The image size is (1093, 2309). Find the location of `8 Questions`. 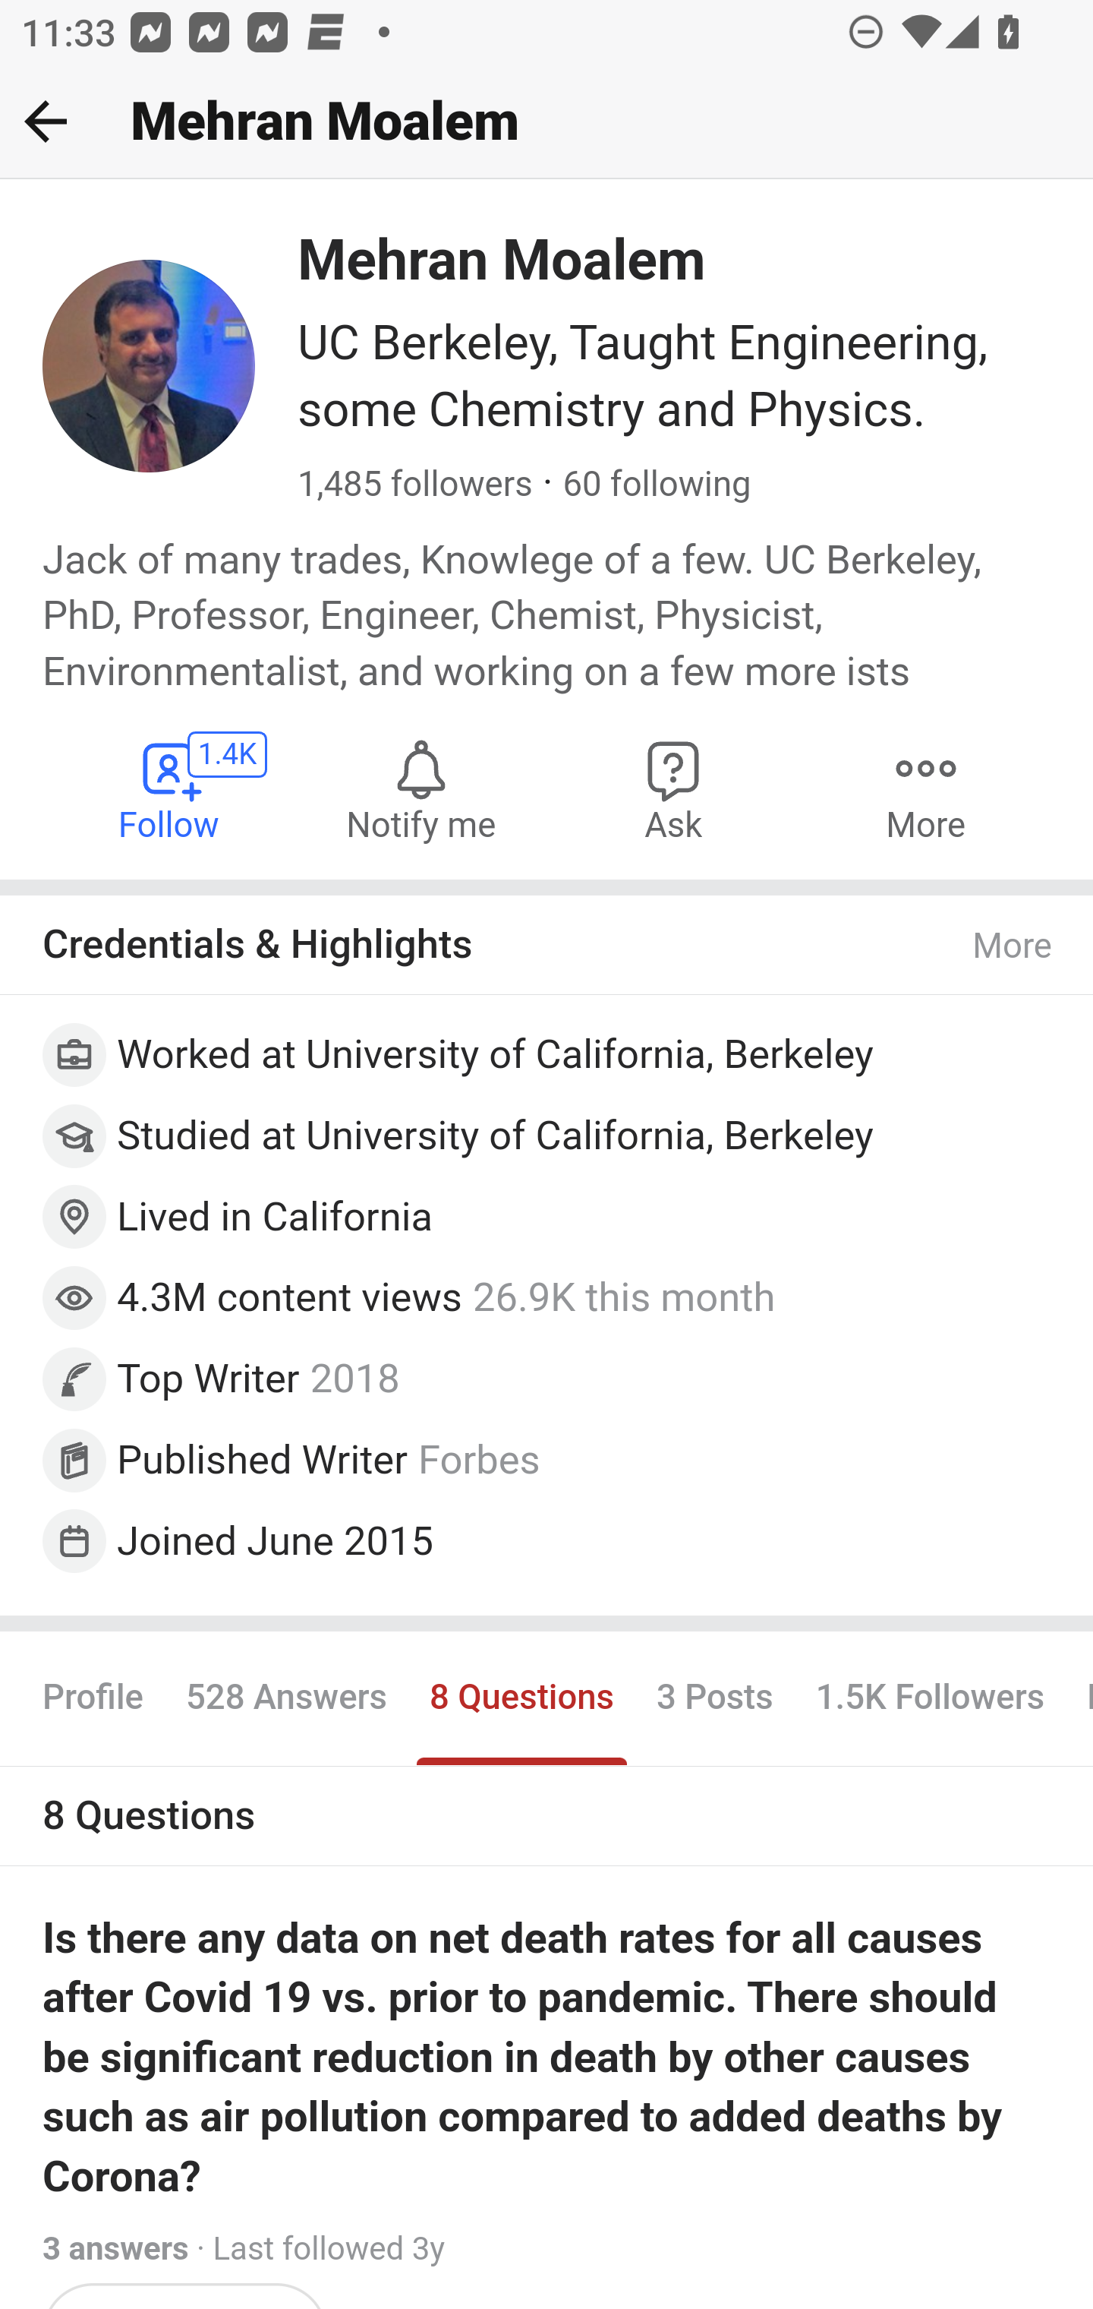

8 Questions is located at coordinates (521, 1698).